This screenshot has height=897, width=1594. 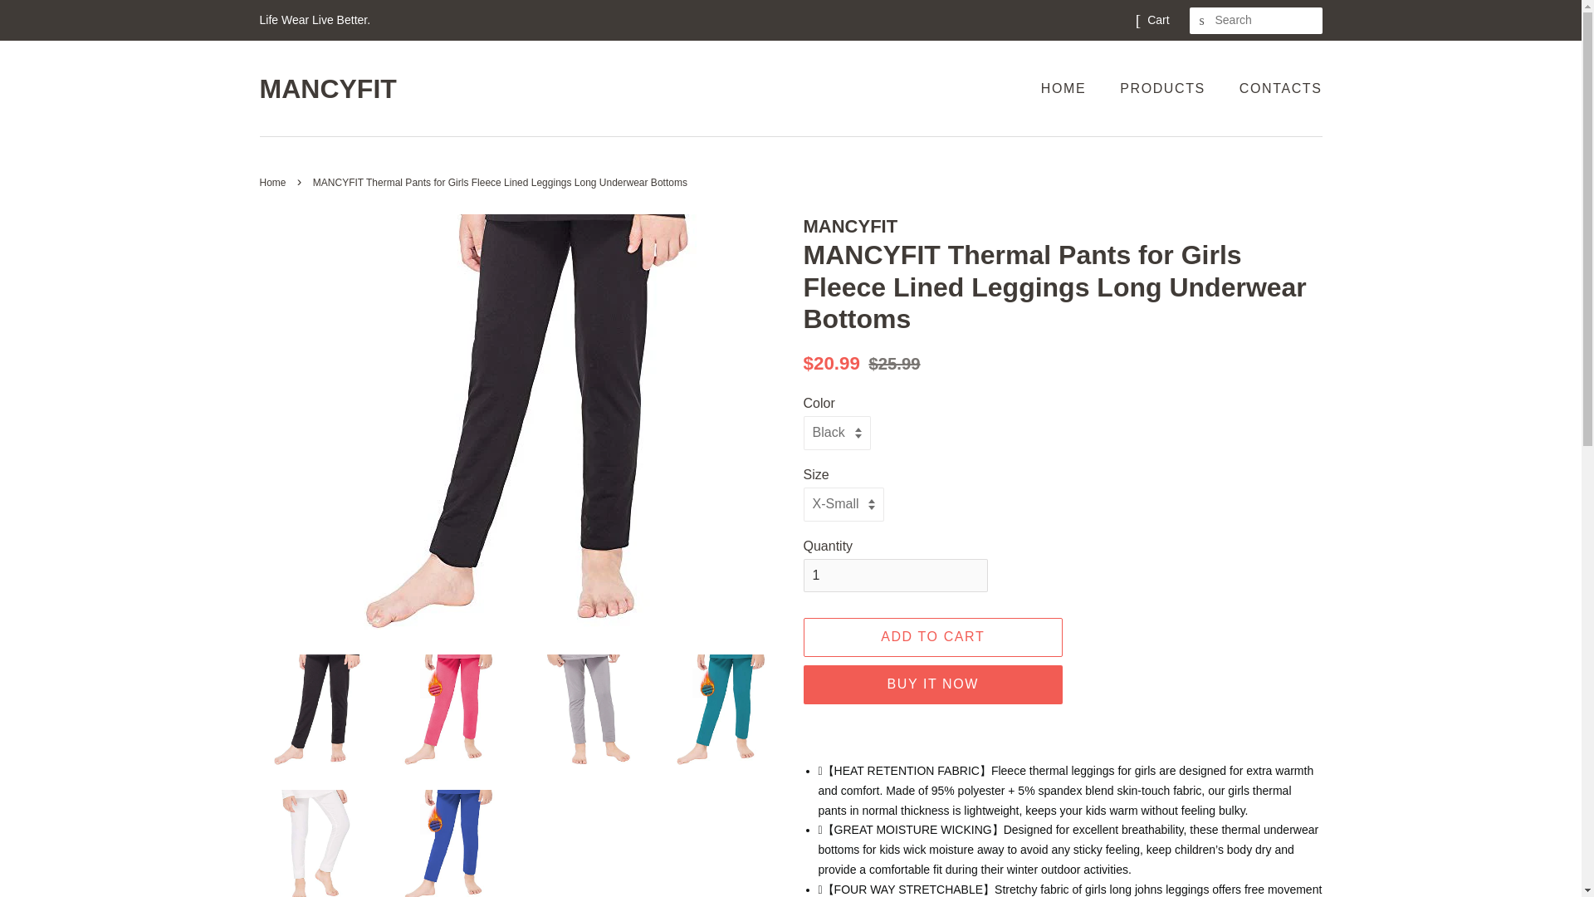 What do you see at coordinates (933, 684) in the screenshot?
I see `BUY IT NOW` at bounding box center [933, 684].